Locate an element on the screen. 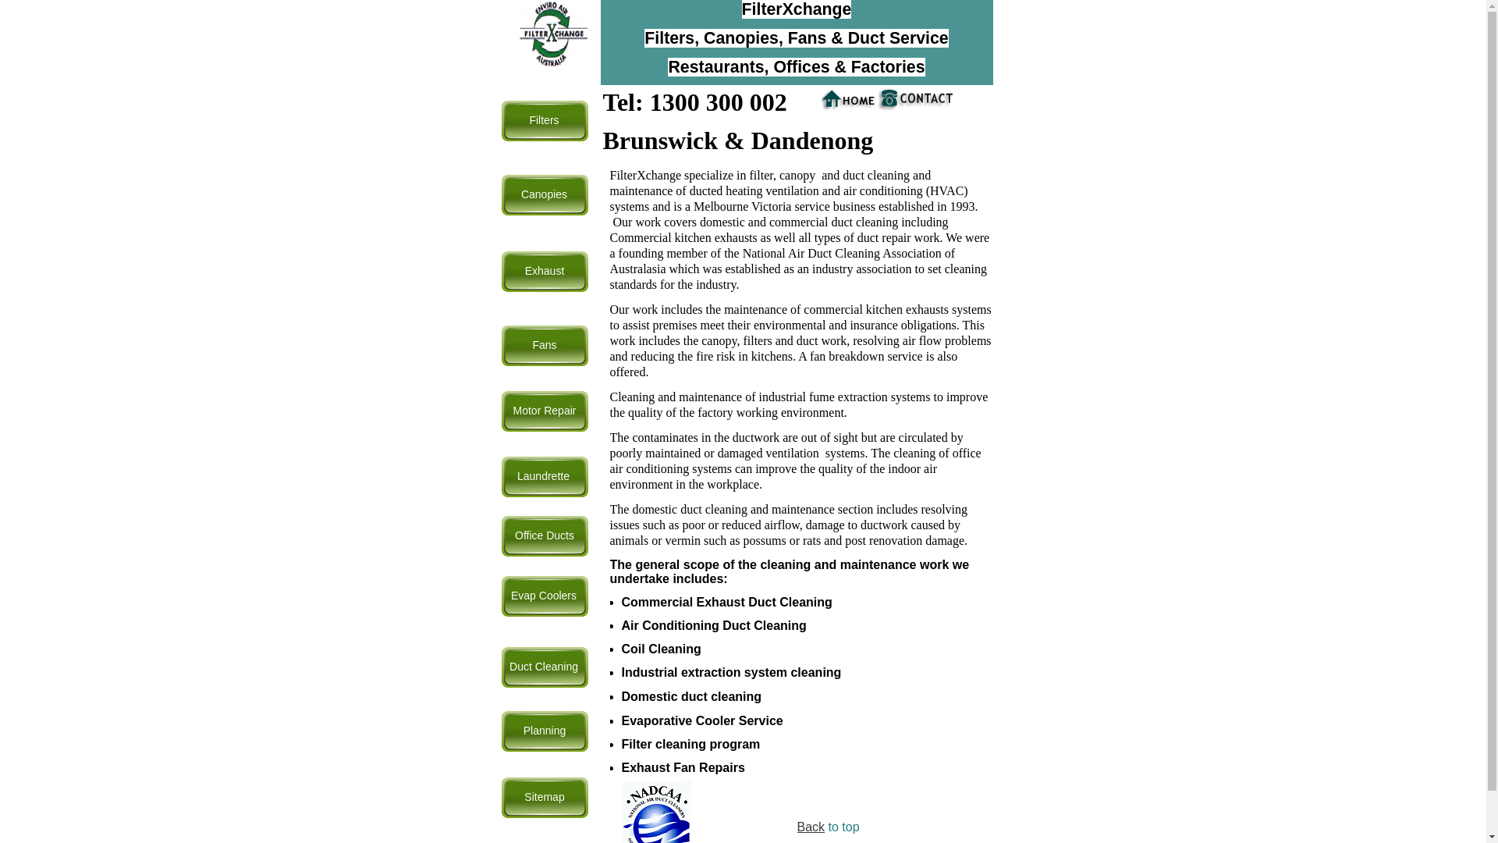 The image size is (1498, 843). Back is located at coordinates (811, 827).